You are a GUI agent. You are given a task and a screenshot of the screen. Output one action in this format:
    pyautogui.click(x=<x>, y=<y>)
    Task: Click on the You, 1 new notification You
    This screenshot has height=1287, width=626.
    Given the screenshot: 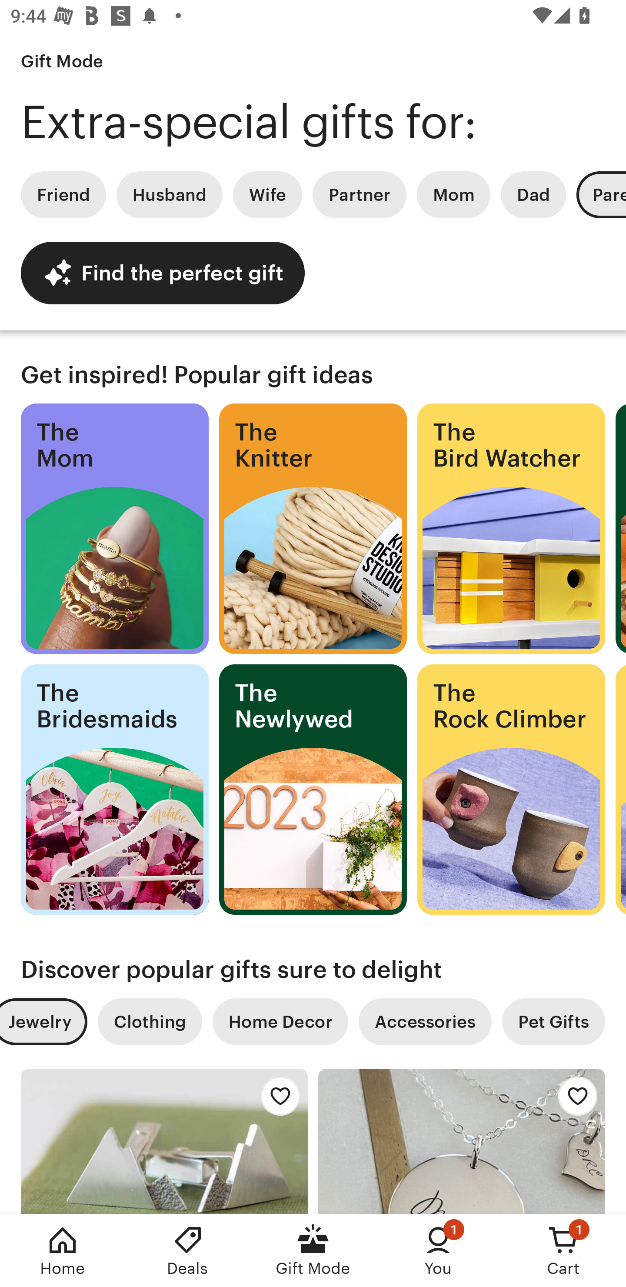 What is the action you would take?
    pyautogui.click(x=438, y=1250)
    